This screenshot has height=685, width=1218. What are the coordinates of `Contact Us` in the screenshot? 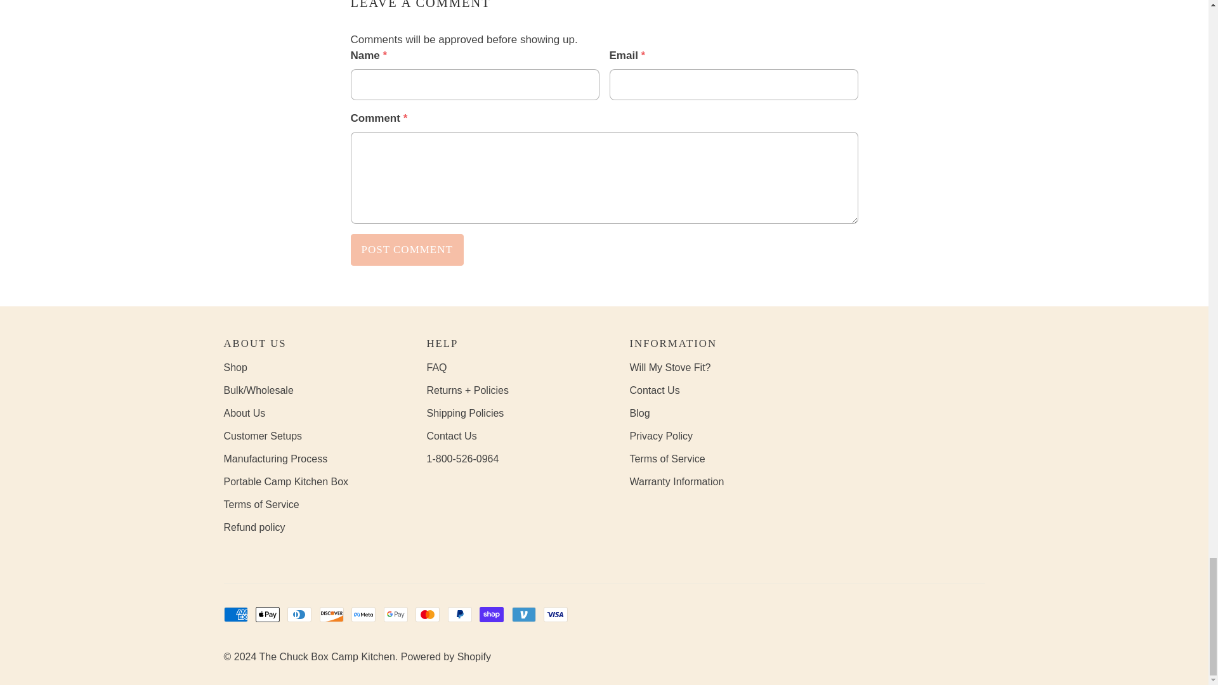 It's located at (655, 390).